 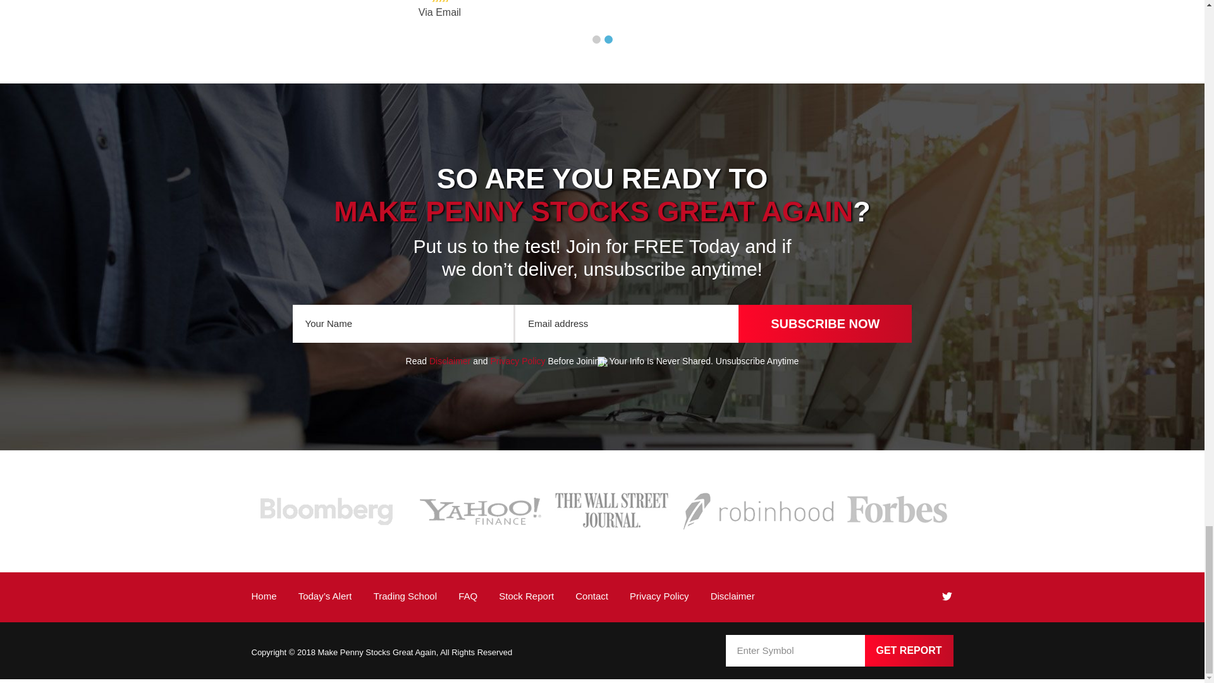 I want to click on Home, so click(x=264, y=596).